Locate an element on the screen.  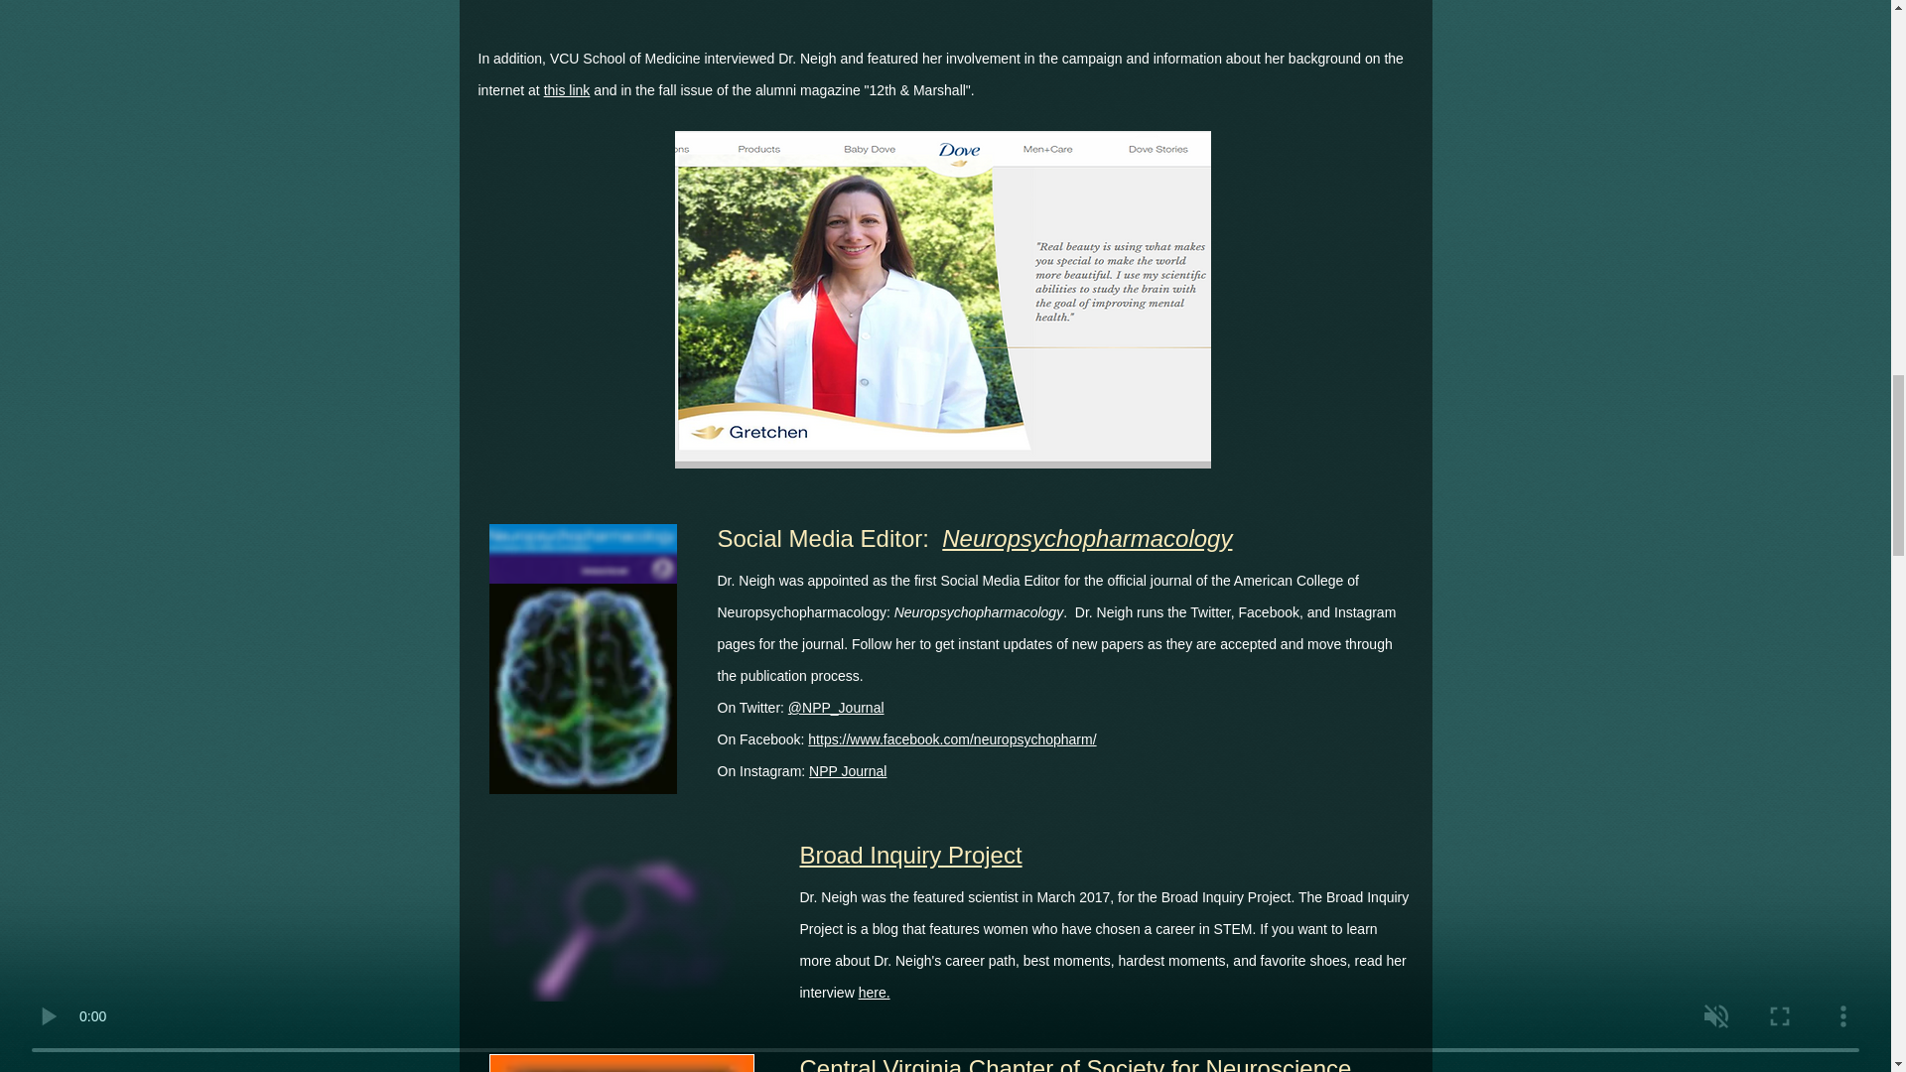
Social Media Editor:   is located at coordinates (828, 537).